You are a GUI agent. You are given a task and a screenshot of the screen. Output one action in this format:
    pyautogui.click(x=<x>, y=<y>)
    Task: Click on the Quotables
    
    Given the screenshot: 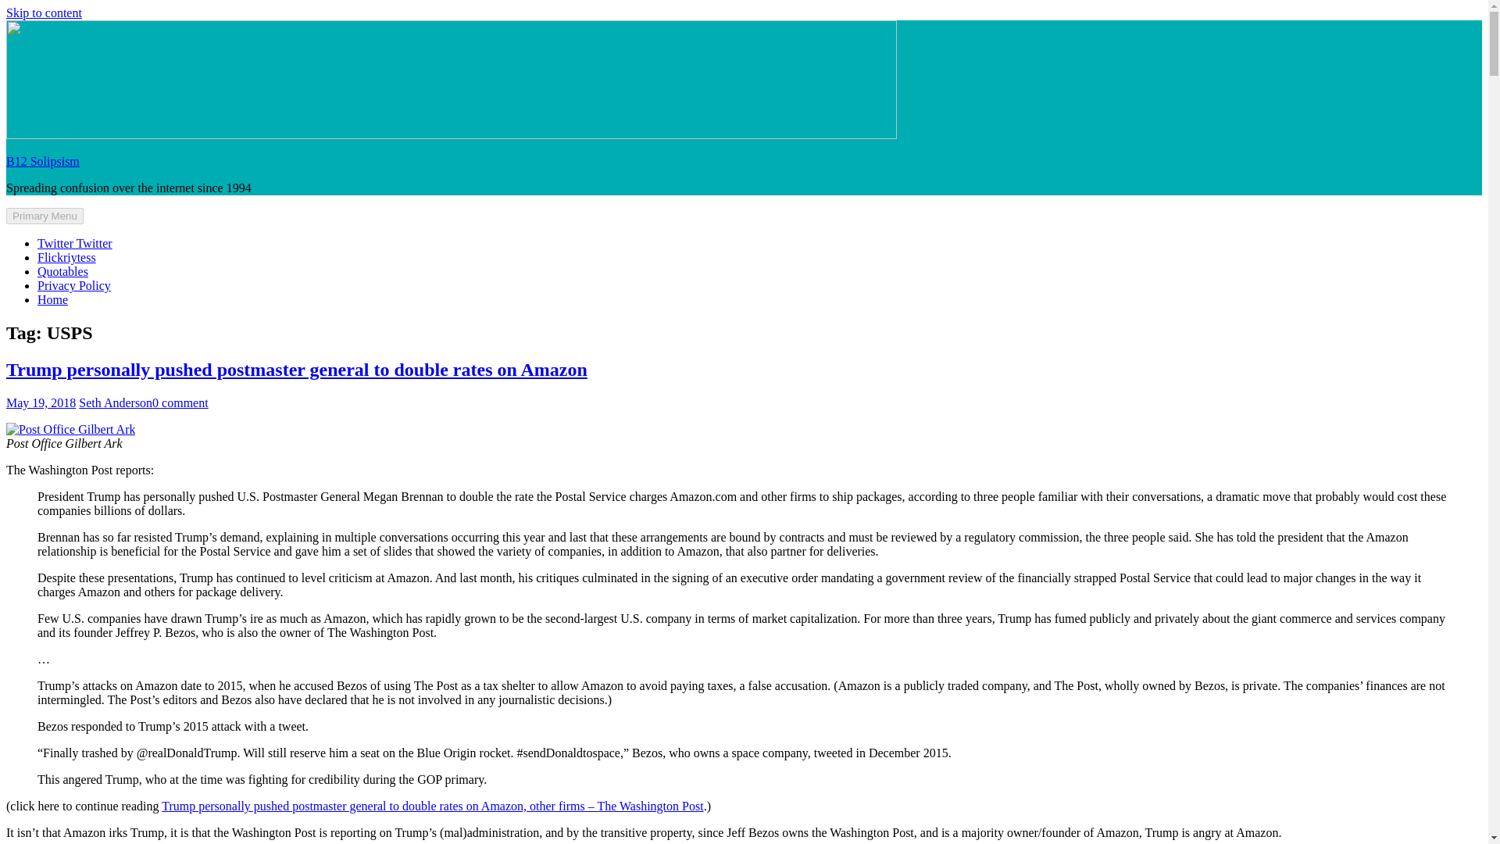 What is the action you would take?
    pyautogui.click(x=62, y=272)
    